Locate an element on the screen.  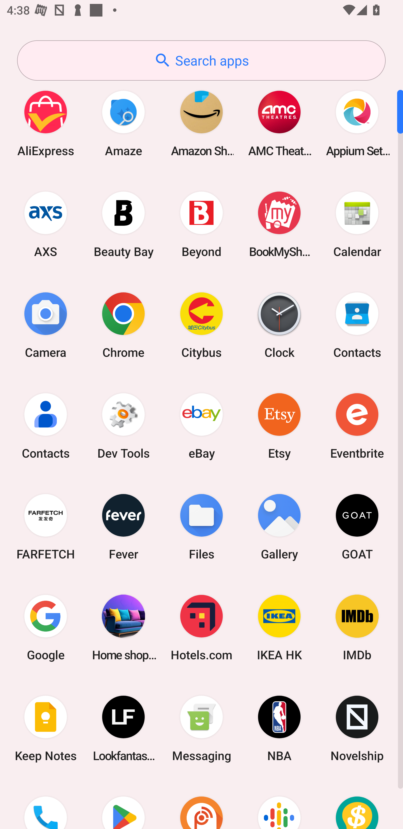
Amazon Shopping is located at coordinates (201, 123).